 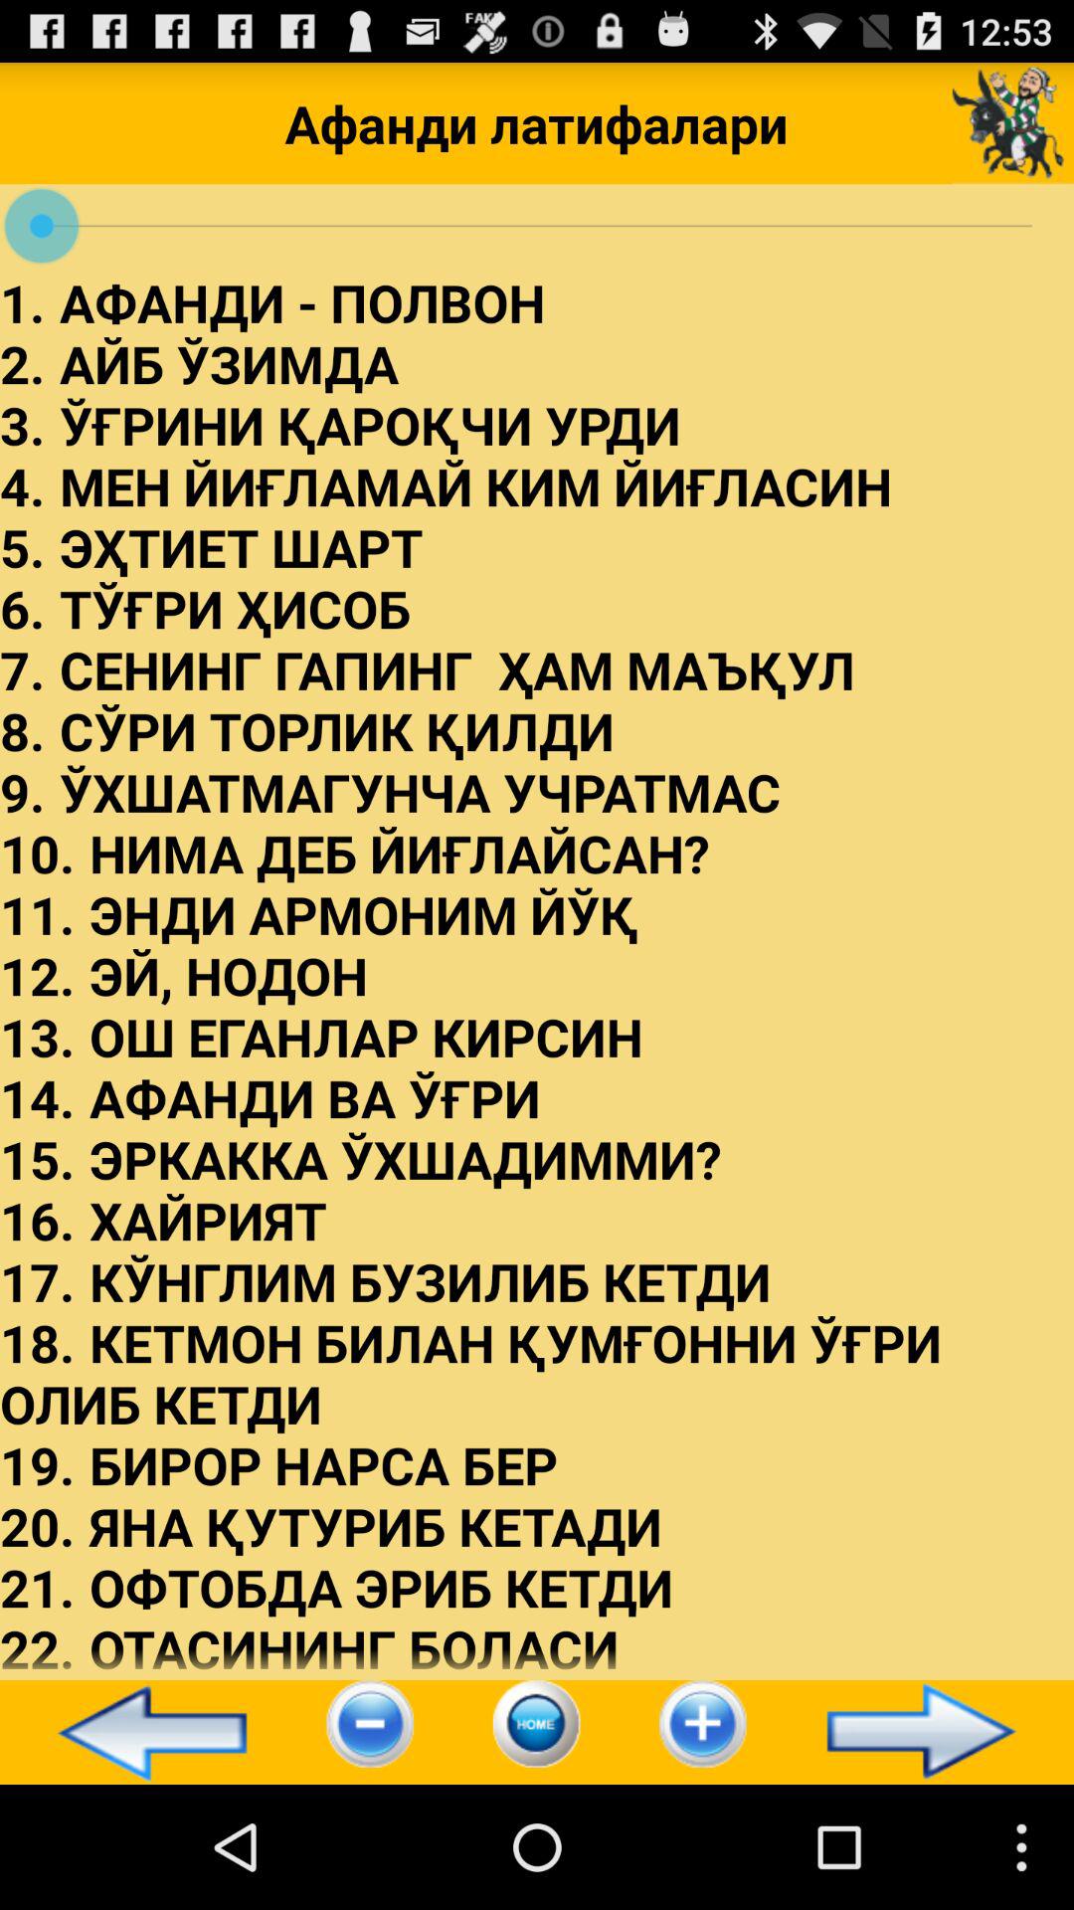 I want to click on select the icon at the bottom left corner, so click(x=143, y=1731).